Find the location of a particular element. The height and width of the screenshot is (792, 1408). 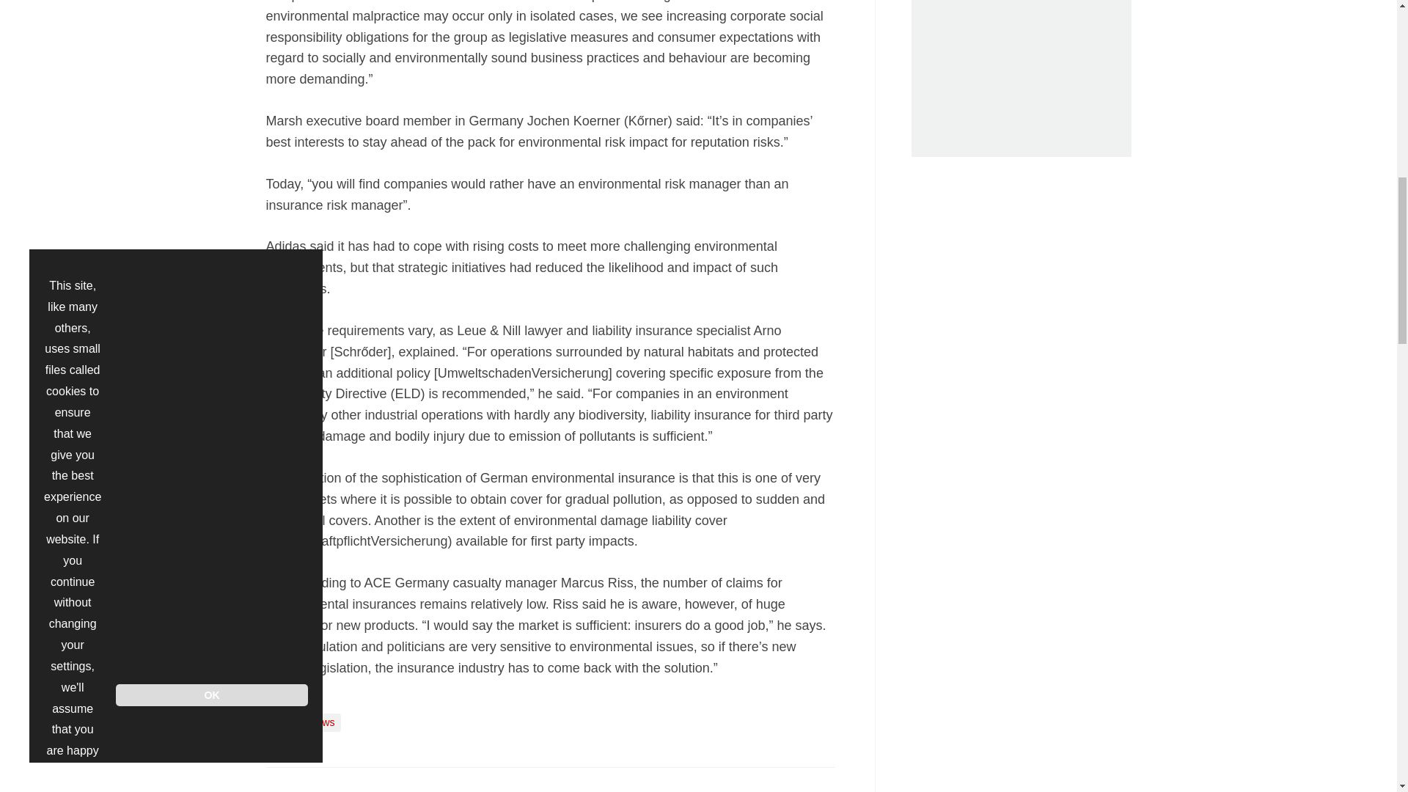

Share this on Linked in is located at coordinates (341, 783).